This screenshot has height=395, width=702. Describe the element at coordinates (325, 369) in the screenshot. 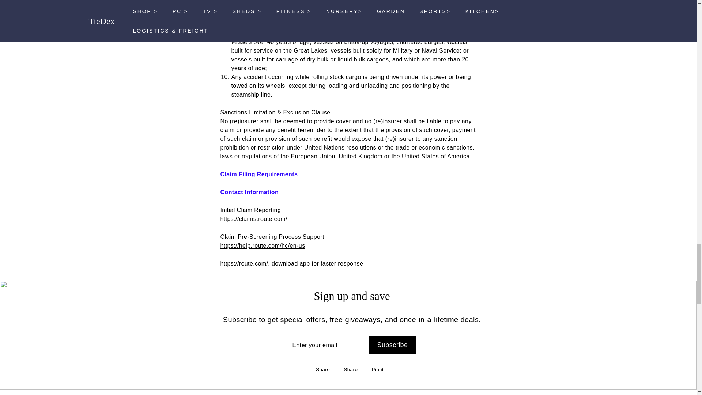

I see `Share on Facebook` at that location.